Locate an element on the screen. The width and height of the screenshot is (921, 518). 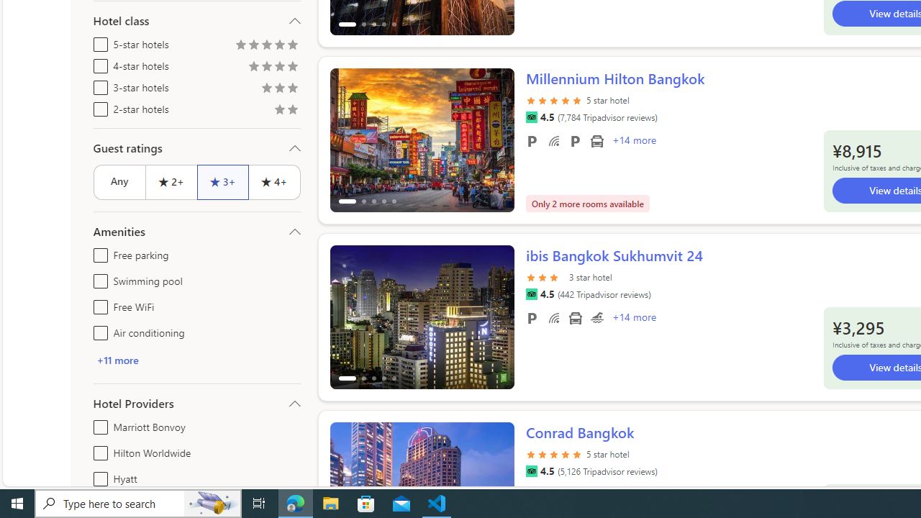
Amenities is located at coordinates (197, 232).